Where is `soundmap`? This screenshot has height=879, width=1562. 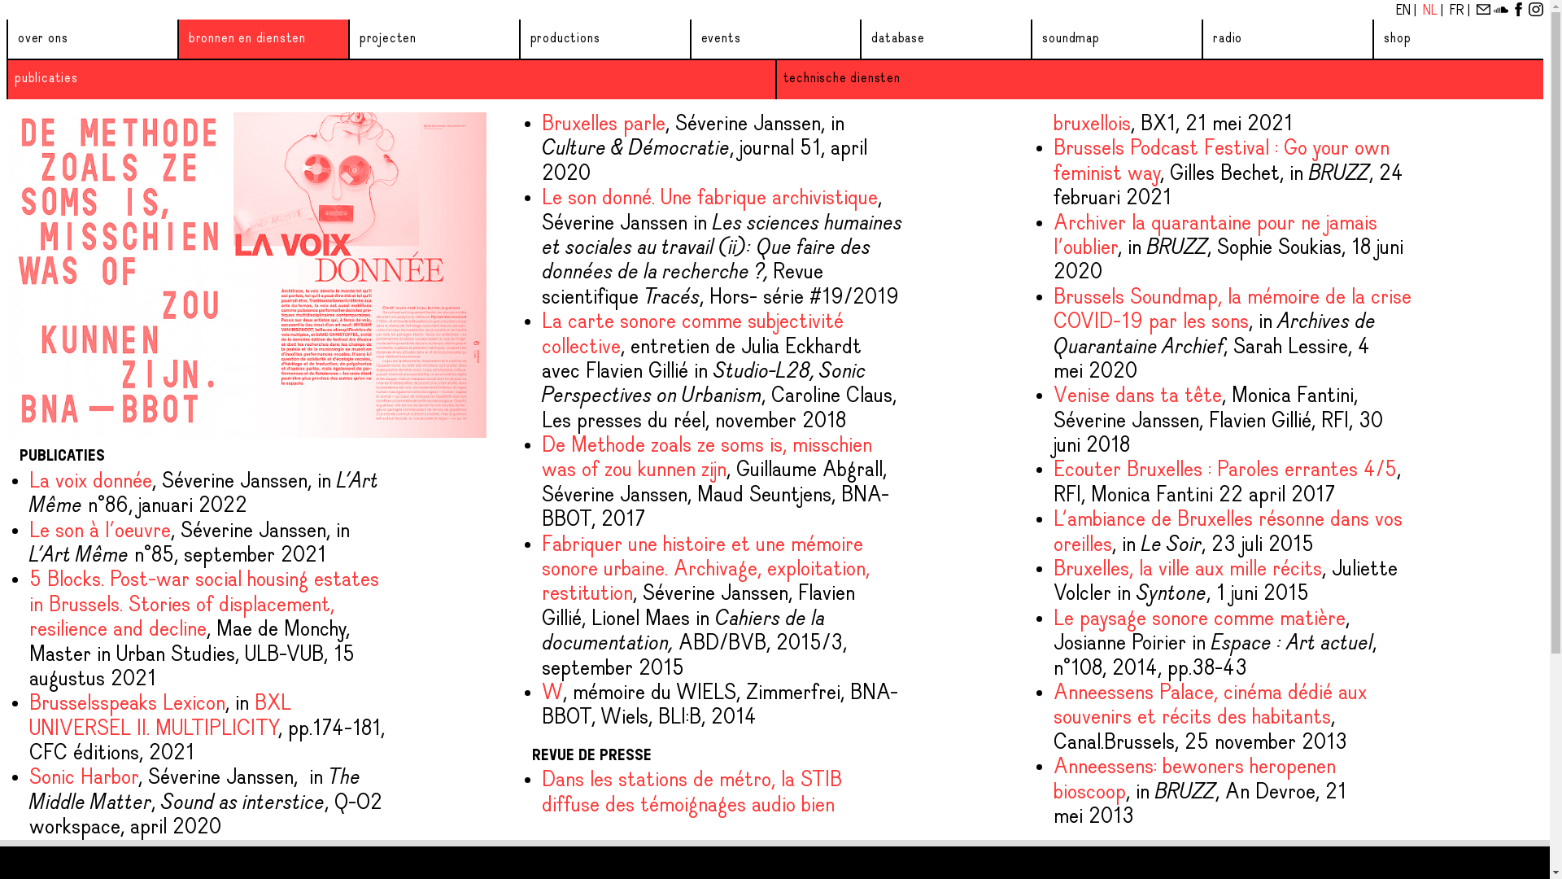
soundmap is located at coordinates (1071, 38).